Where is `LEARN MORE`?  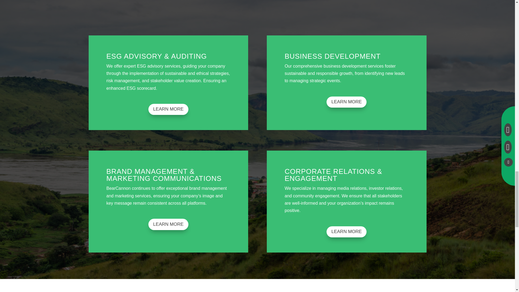 LEARN MORE is located at coordinates (346, 232).